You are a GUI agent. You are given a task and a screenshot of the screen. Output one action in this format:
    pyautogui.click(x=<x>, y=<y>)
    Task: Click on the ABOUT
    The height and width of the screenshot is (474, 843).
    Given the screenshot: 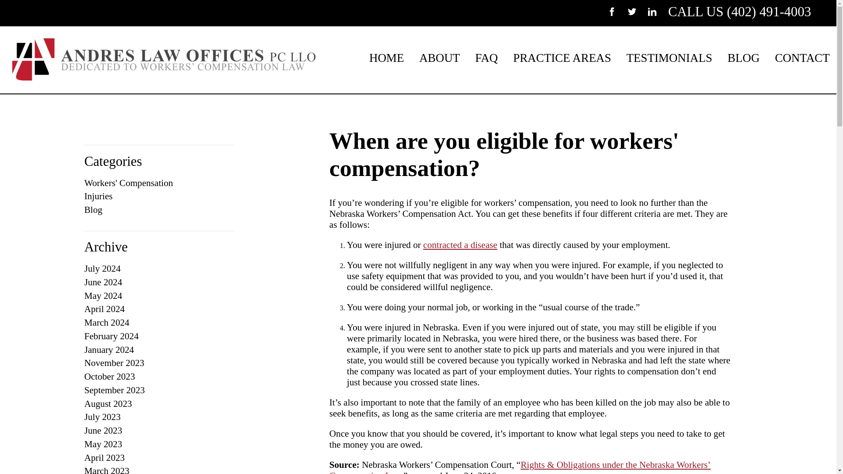 What is the action you would take?
    pyautogui.click(x=440, y=57)
    